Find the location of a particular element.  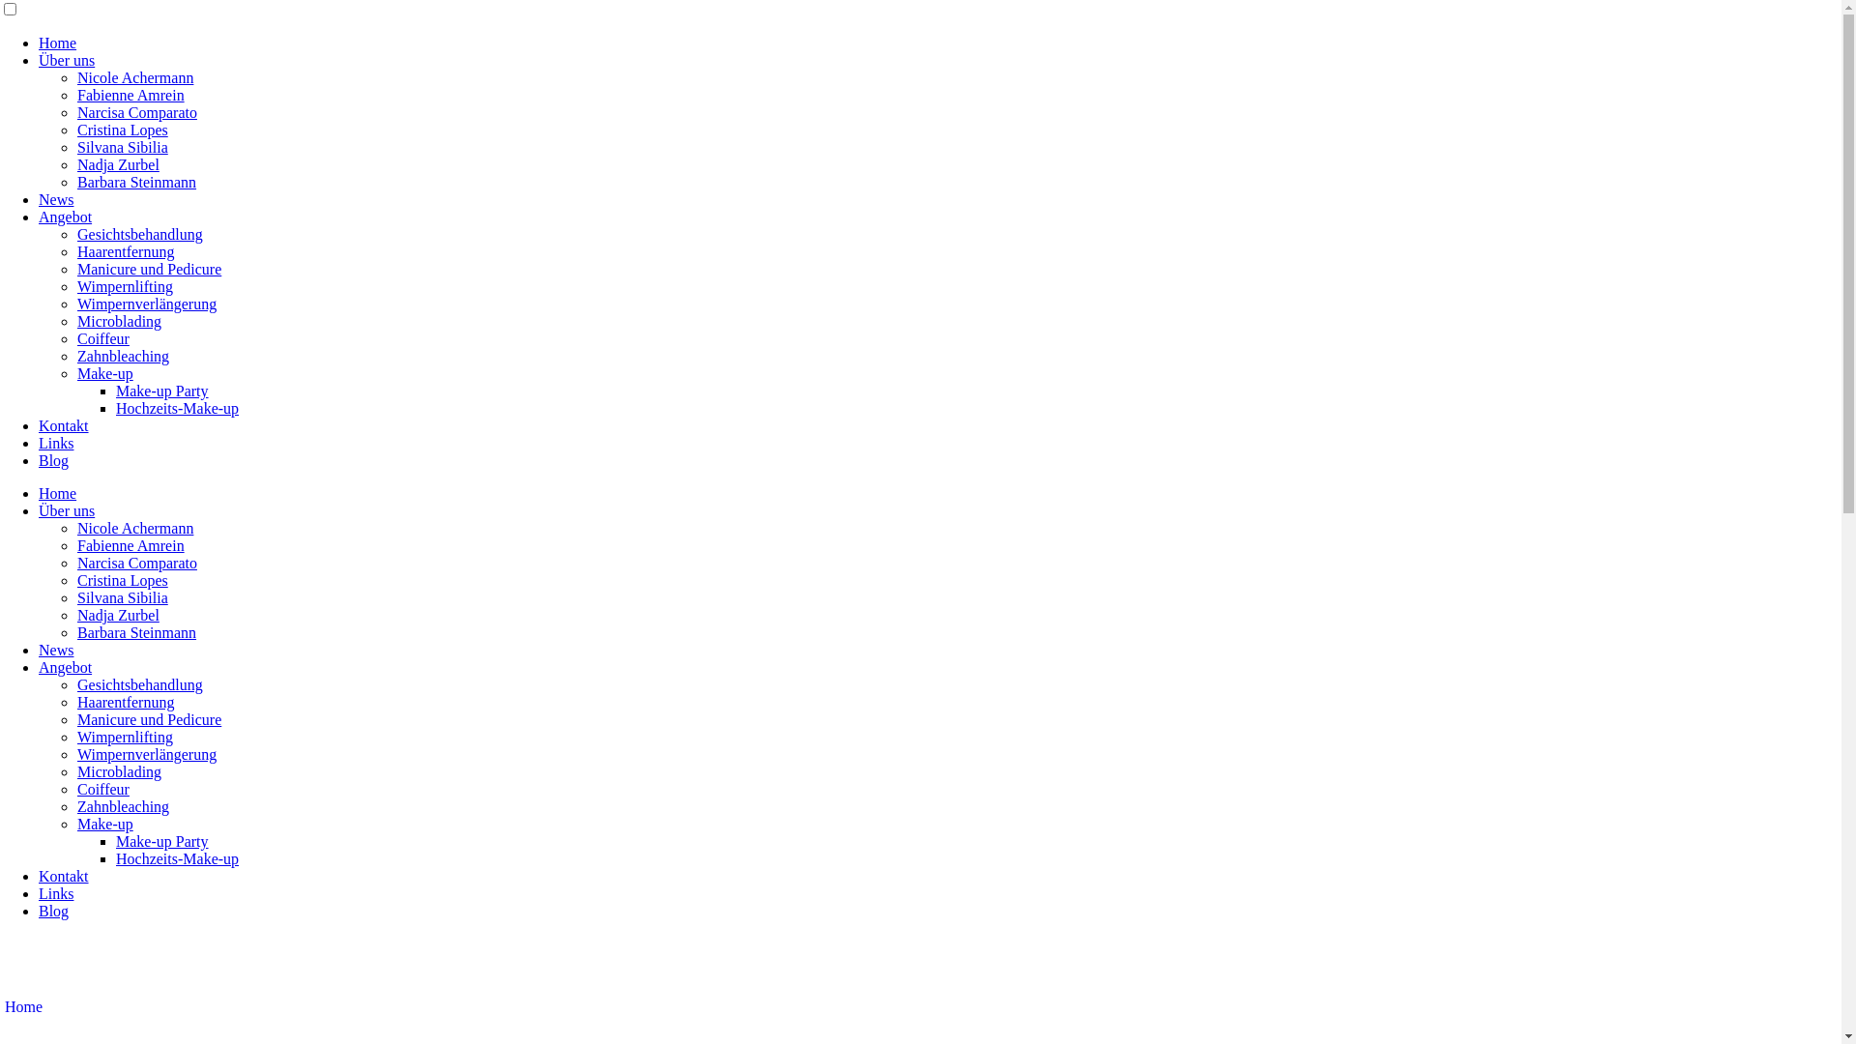

Manicure und Pedicure is located at coordinates (149, 269).